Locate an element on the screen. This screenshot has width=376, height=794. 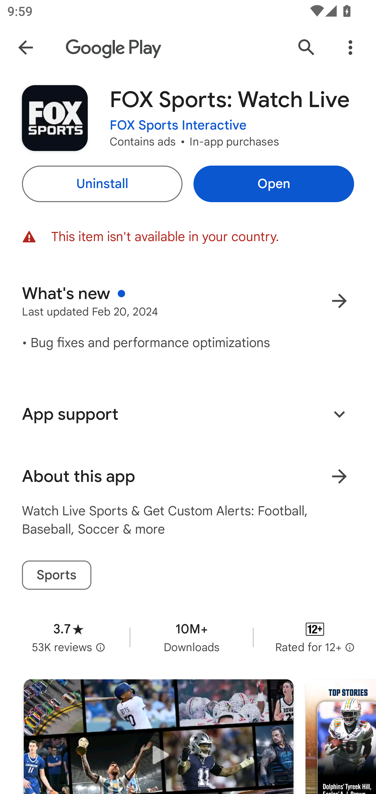
More results for What's new is located at coordinates (339, 301).